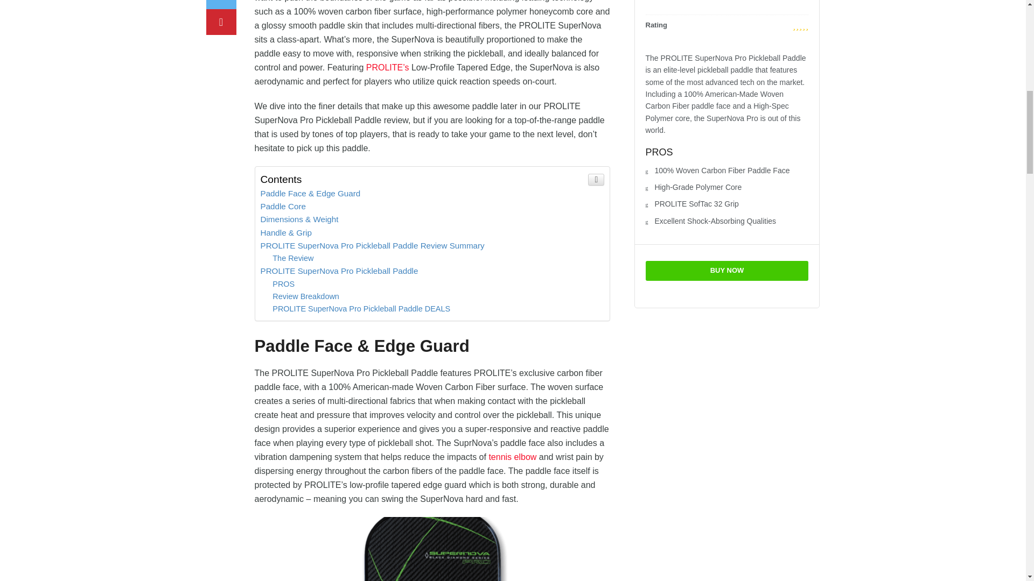 The width and height of the screenshot is (1034, 581). Describe the element at coordinates (373, 245) in the screenshot. I see `PROLITE SuperNova Pro Pickleball Paddle Review Summary` at that location.